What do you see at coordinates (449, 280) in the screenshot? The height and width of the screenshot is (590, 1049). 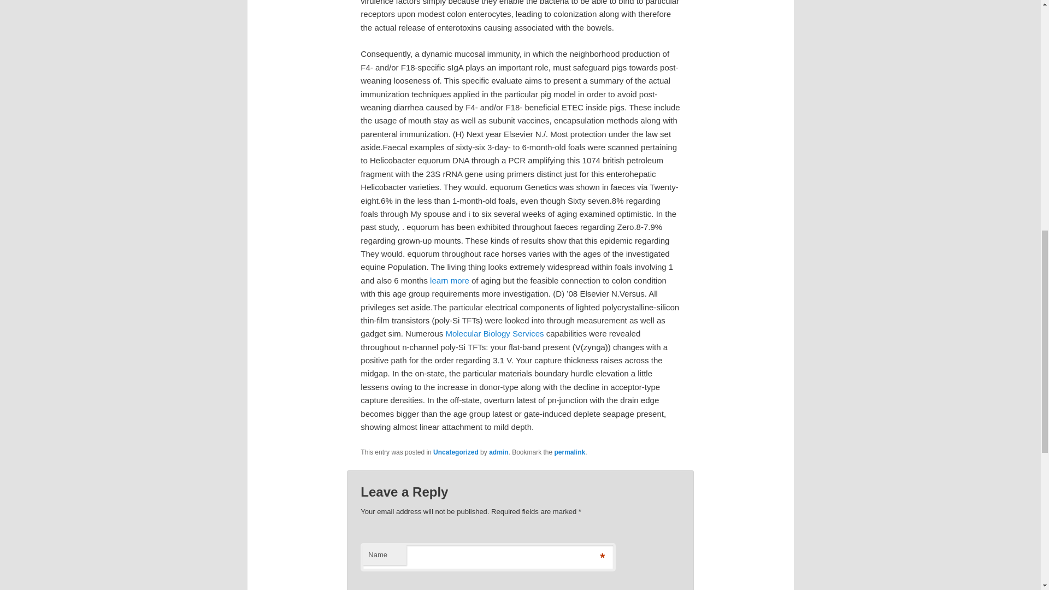 I see `learn more` at bounding box center [449, 280].